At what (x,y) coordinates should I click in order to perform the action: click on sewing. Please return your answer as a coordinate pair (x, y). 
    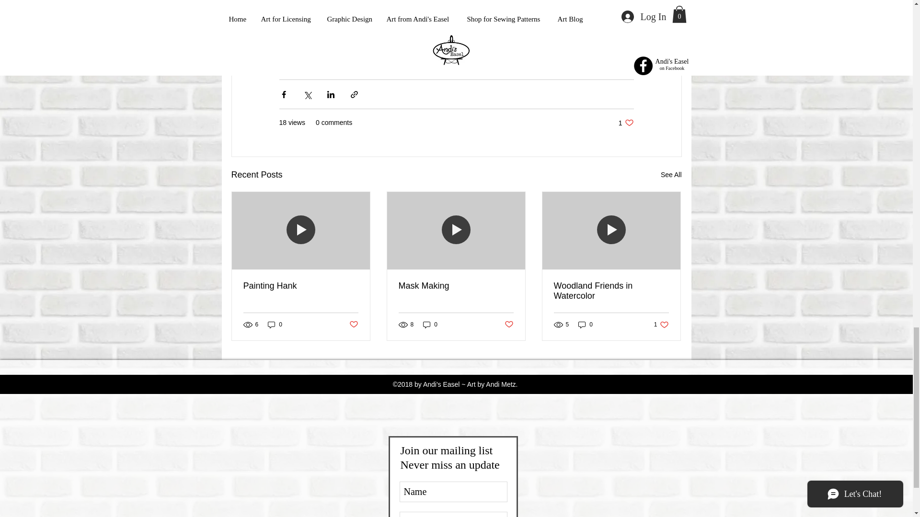
    Looking at the image, I should click on (518, 40).